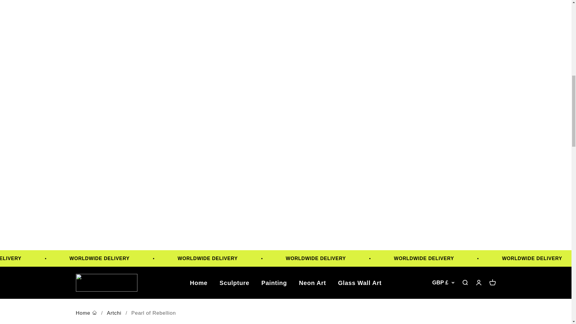  What do you see at coordinates (106, 283) in the screenshot?
I see `Artchi` at bounding box center [106, 283].